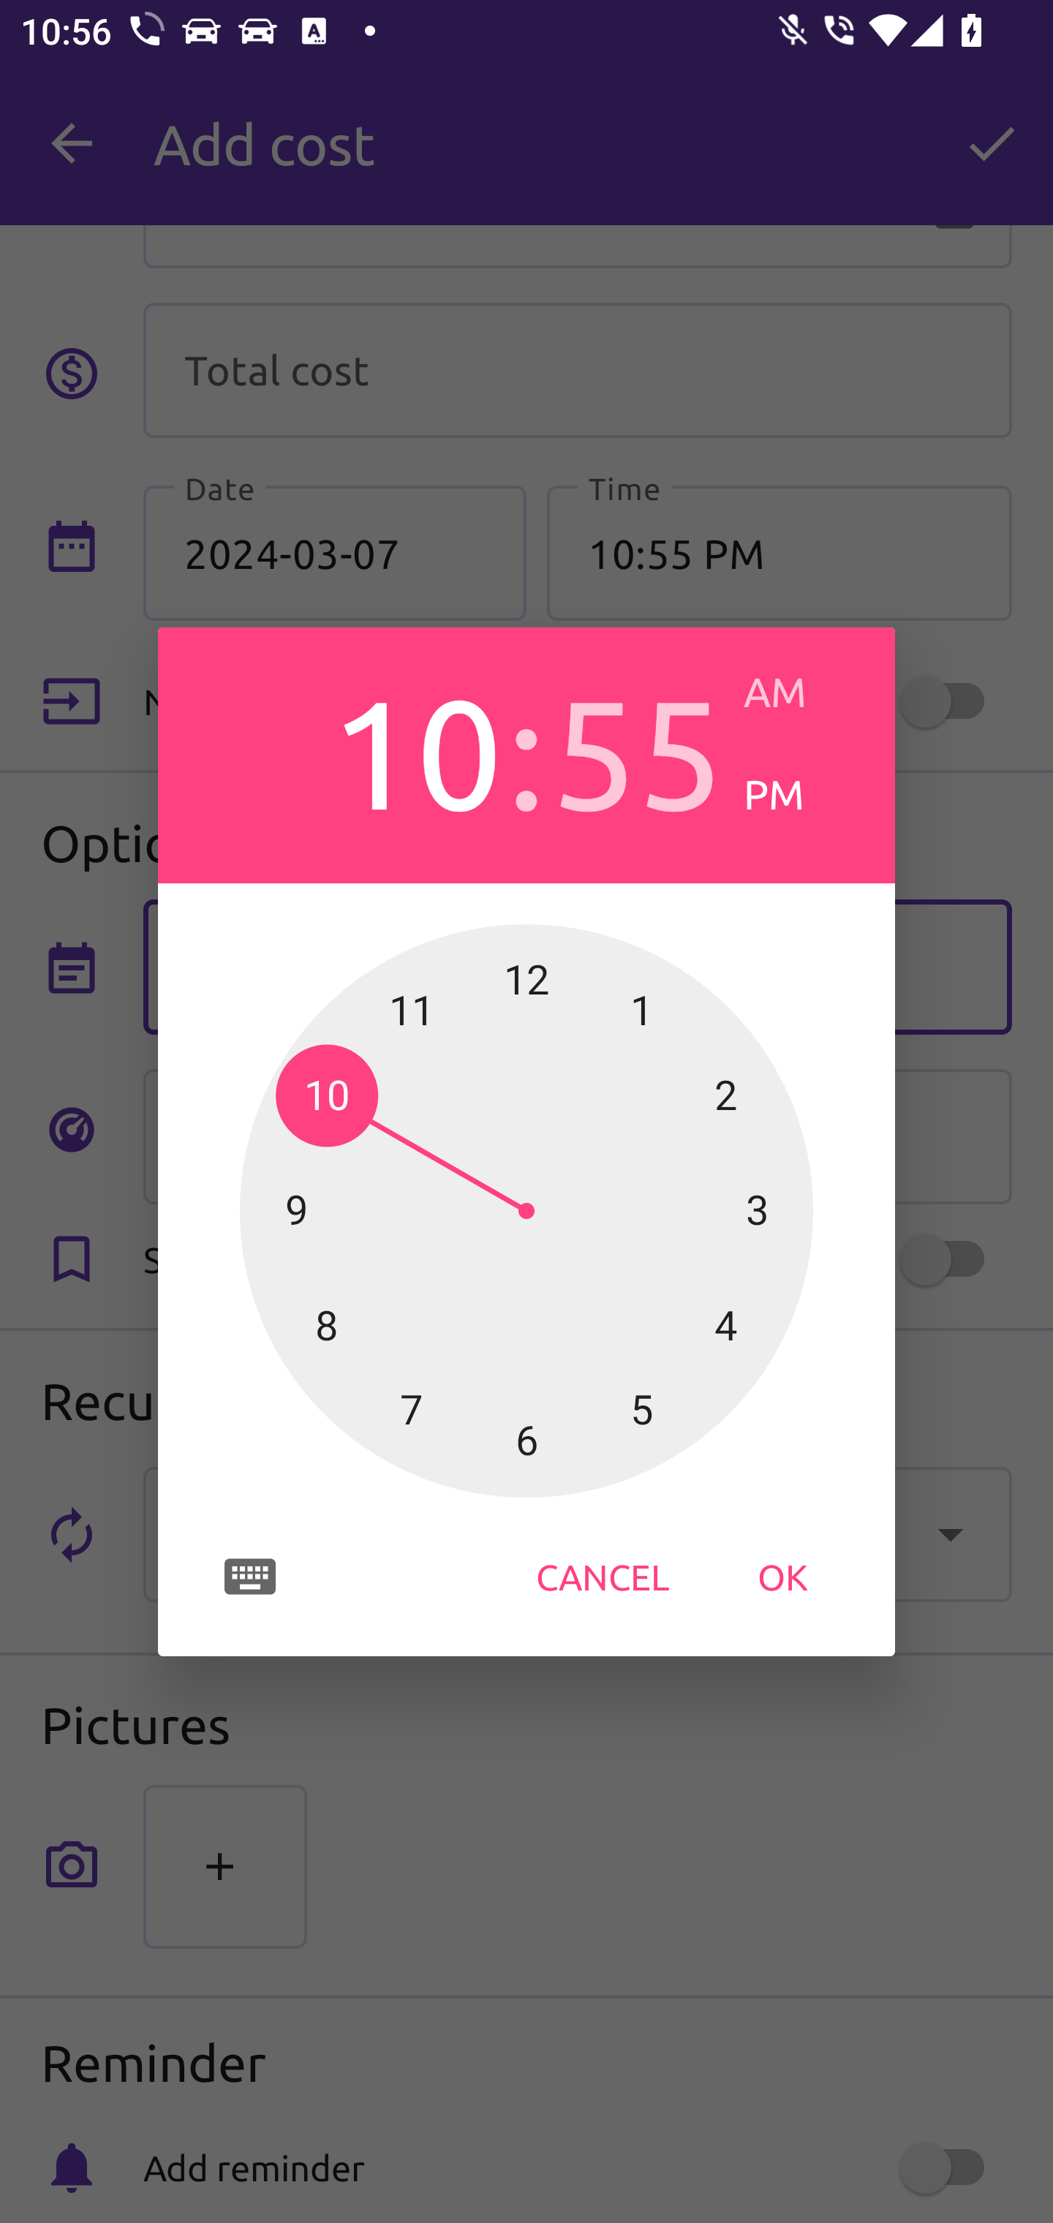 Image resolution: width=1053 pixels, height=2223 pixels. What do you see at coordinates (799, 692) in the screenshot?
I see `AM` at bounding box center [799, 692].